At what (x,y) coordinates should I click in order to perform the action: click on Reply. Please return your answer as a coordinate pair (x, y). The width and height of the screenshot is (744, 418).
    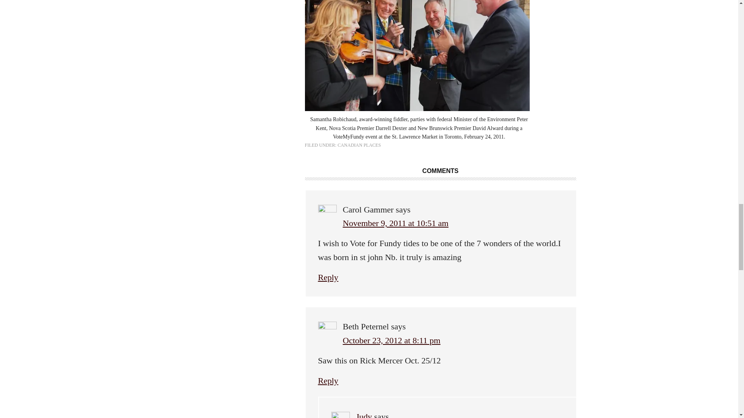
    Looking at the image, I should click on (328, 380).